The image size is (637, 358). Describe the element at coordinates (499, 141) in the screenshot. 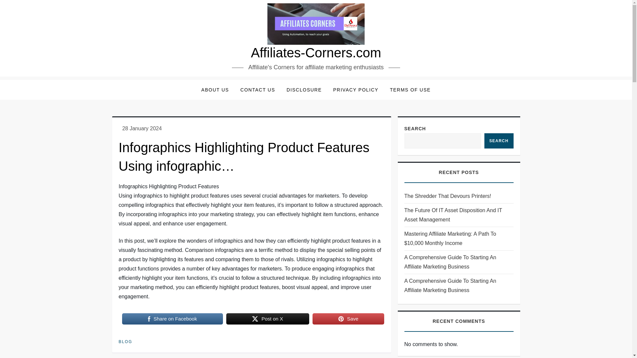

I see `SEARCH` at that location.